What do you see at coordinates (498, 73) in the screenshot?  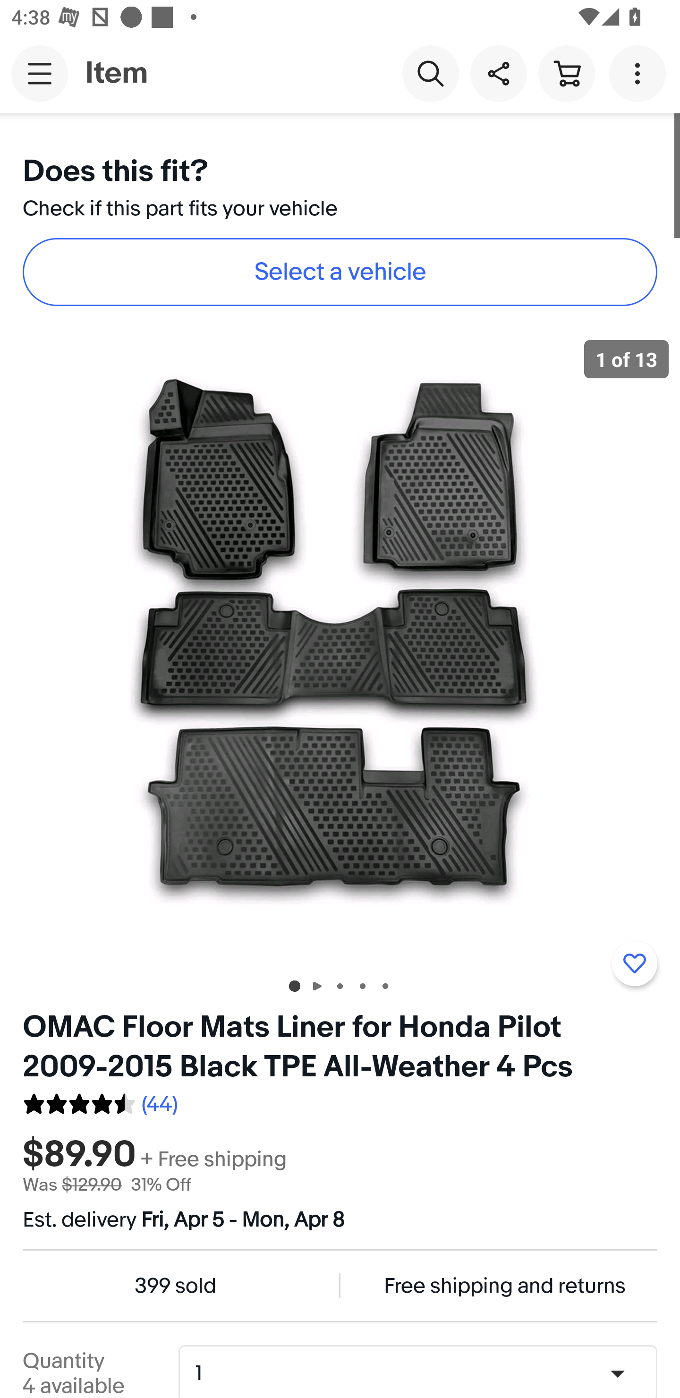 I see `Share this item` at bounding box center [498, 73].